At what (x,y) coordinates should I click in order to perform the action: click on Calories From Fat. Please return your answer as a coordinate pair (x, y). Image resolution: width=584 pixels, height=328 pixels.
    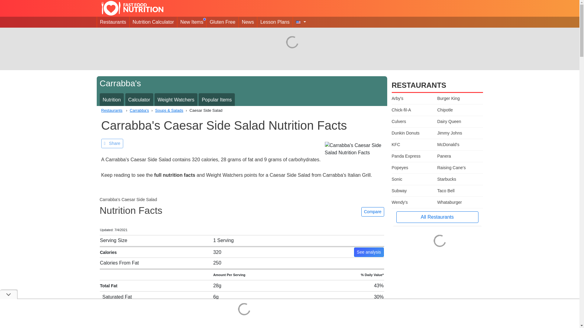
    Looking at the image, I should click on (119, 263).